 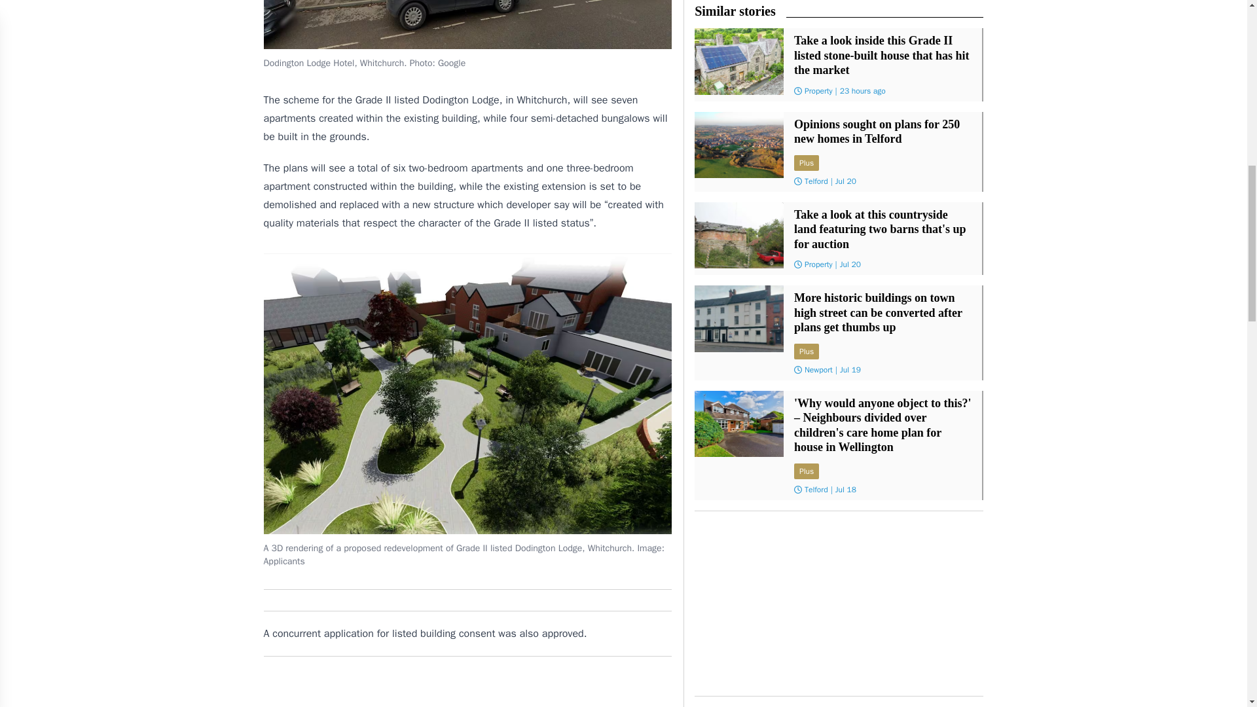 I want to click on Newport, so click(x=818, y=369).